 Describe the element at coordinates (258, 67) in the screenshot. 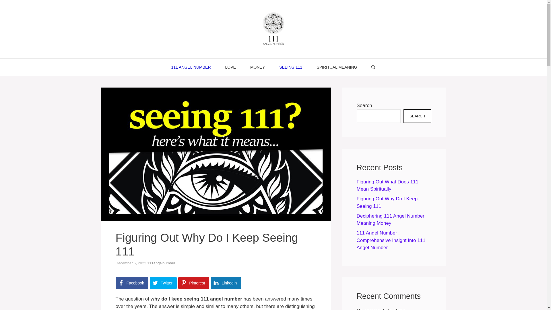

I see `MONEY` at that location.